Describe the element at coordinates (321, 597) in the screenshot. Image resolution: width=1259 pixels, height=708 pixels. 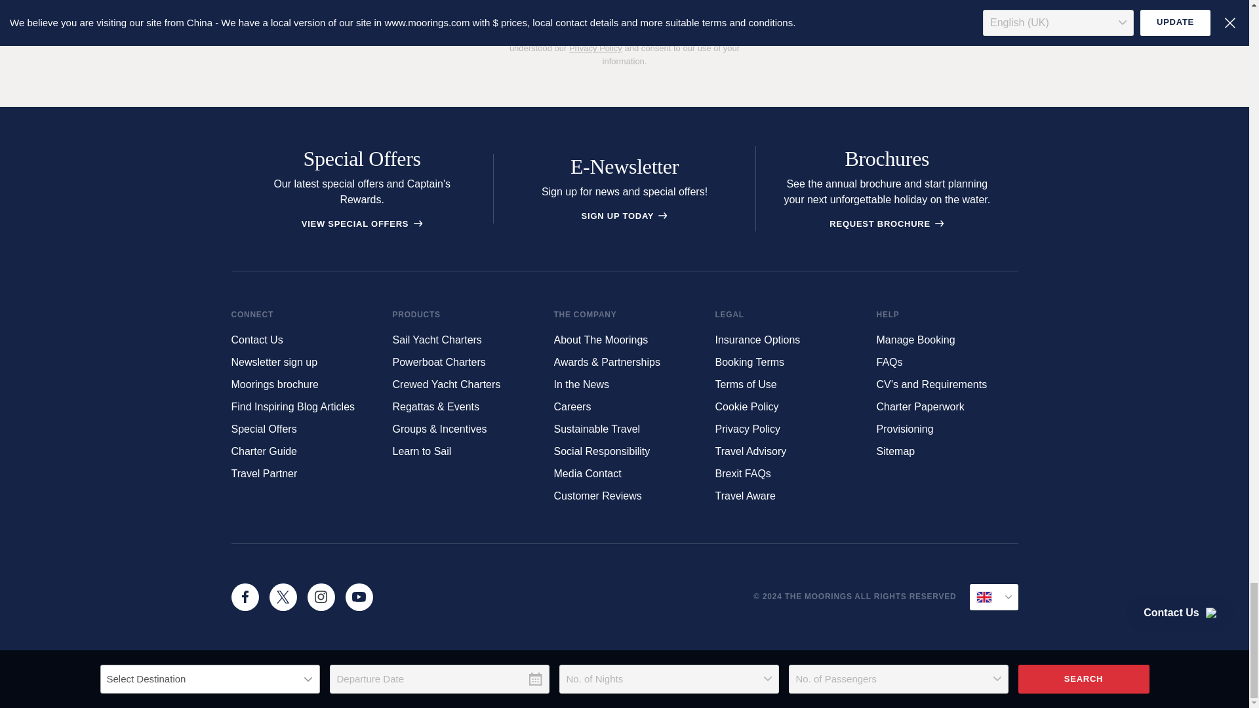
I see `instagram` at that location.